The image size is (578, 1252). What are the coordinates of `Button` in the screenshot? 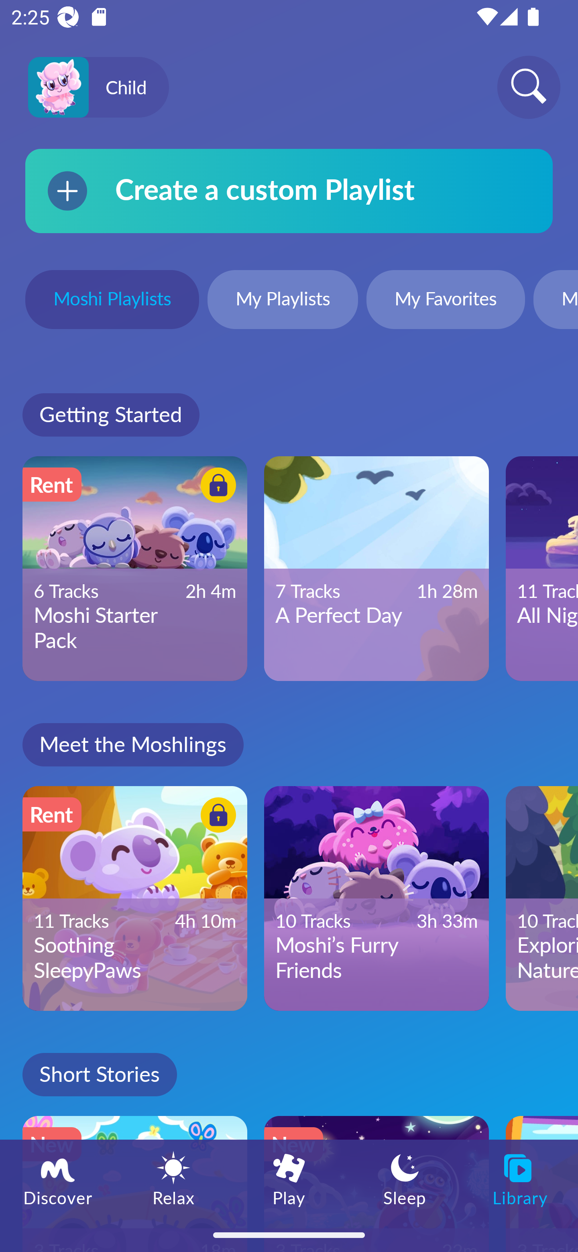 It's located at (216, 817).